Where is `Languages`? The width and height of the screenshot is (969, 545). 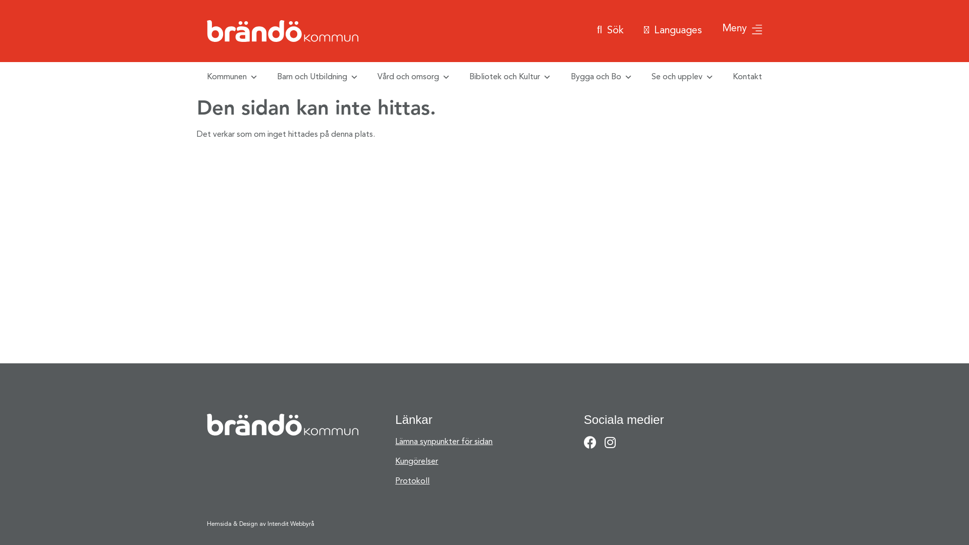
Languages is located at coordinates (673, 31).